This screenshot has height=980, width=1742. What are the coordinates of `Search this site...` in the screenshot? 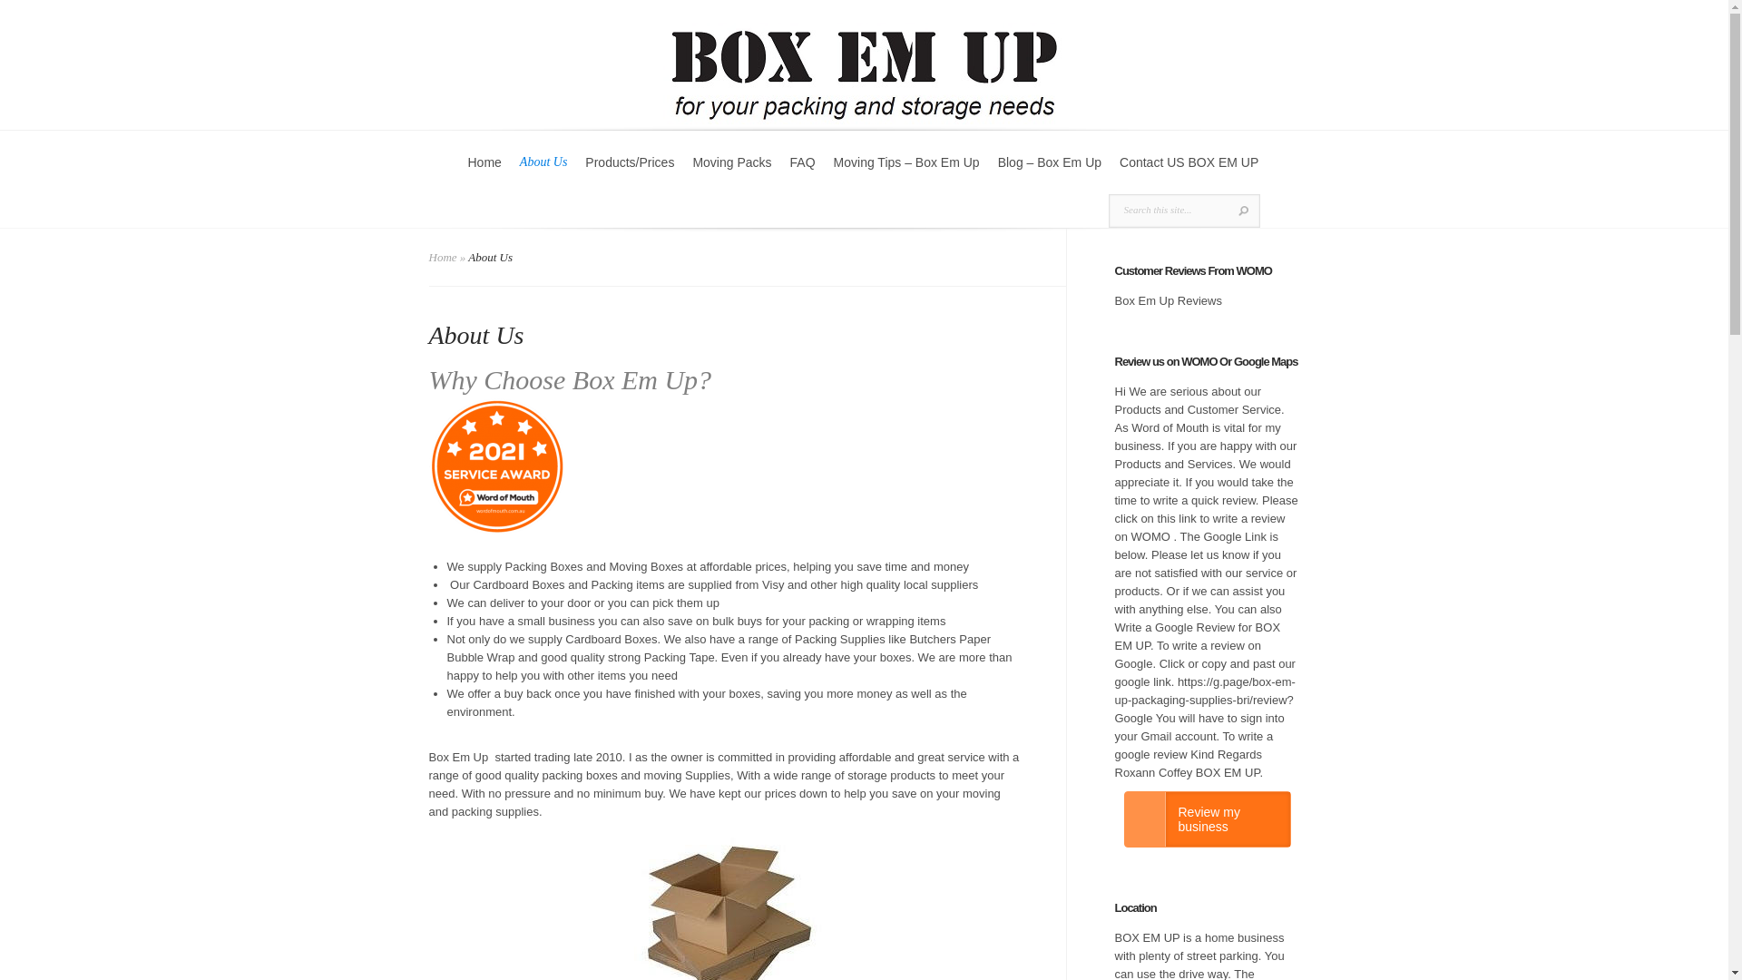 It's located at (1170, 209).